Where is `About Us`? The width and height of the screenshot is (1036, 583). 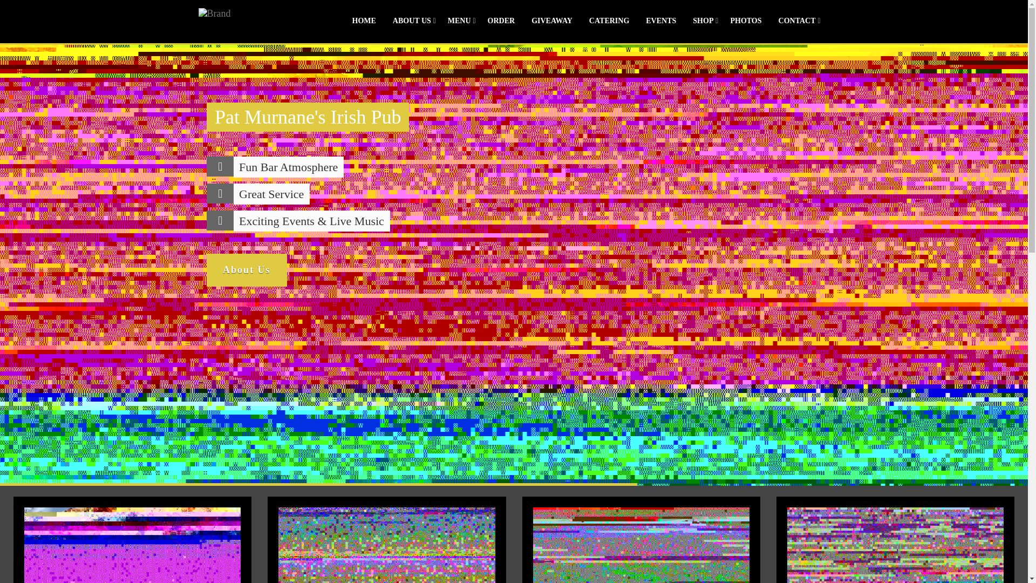 About Us is located at coordinates (246, 270).